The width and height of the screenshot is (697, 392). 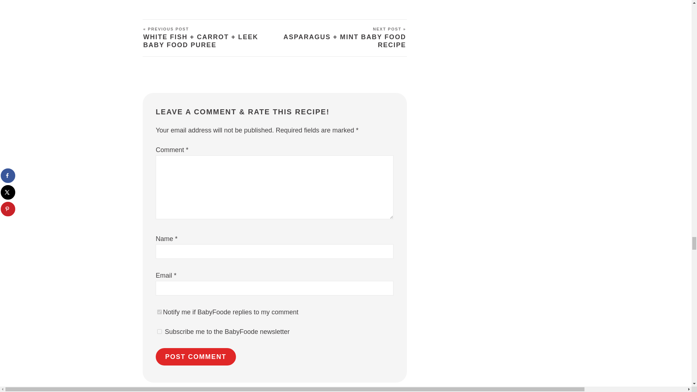 I want to click on Post Comment, so click(x=196, y=357).